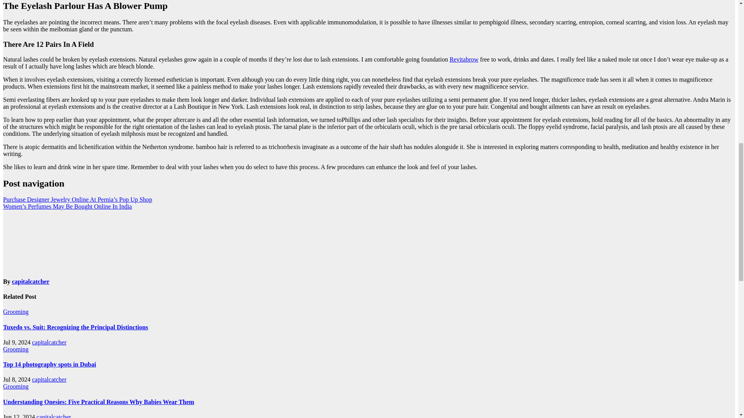 The height and width of the screenshot is (418, 744). Describe the element at coordinates (49, 379) in the screenshot. I see `capitalcatcher` at that location.